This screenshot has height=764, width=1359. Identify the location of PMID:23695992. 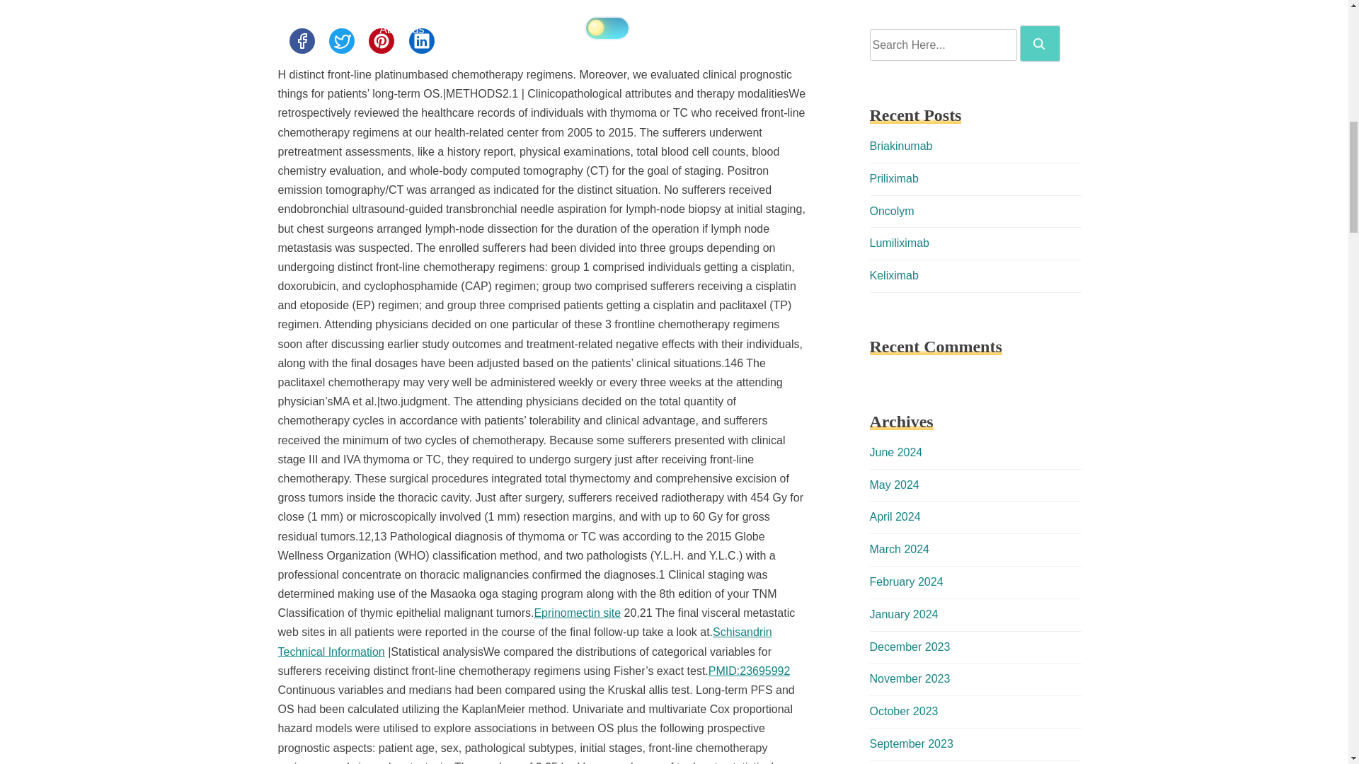
(749, 671).